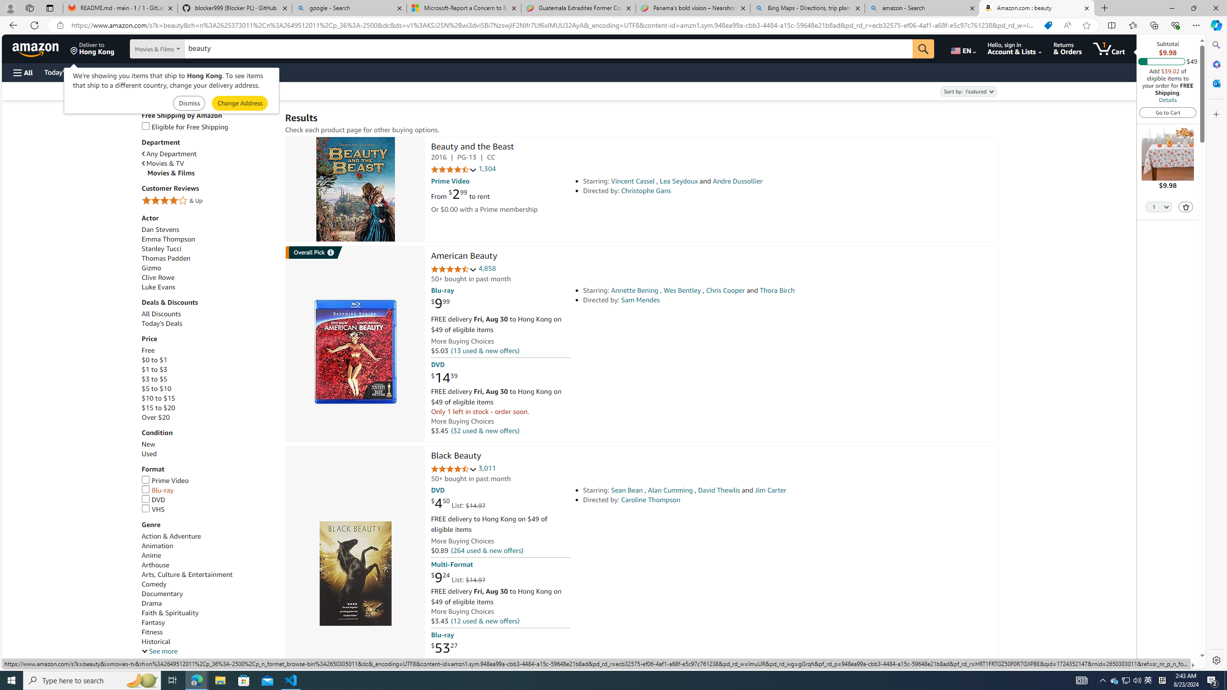 This screenshot has width=1227, height=690. What do you see at coordinates (208, 641) in the screenshot?
I see `Historical` at bounding box center [208, 641].